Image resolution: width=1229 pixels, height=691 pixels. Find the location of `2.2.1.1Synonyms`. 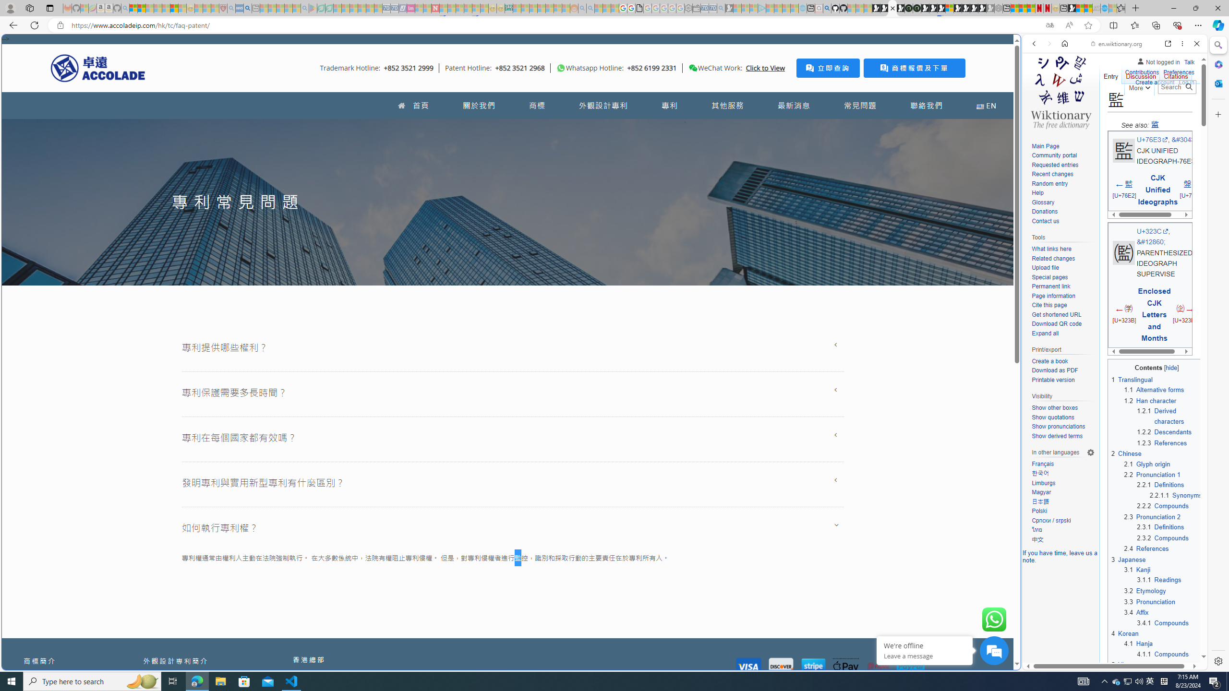

2.2.1.1Synonyms is located at coordinates (1176, 495).